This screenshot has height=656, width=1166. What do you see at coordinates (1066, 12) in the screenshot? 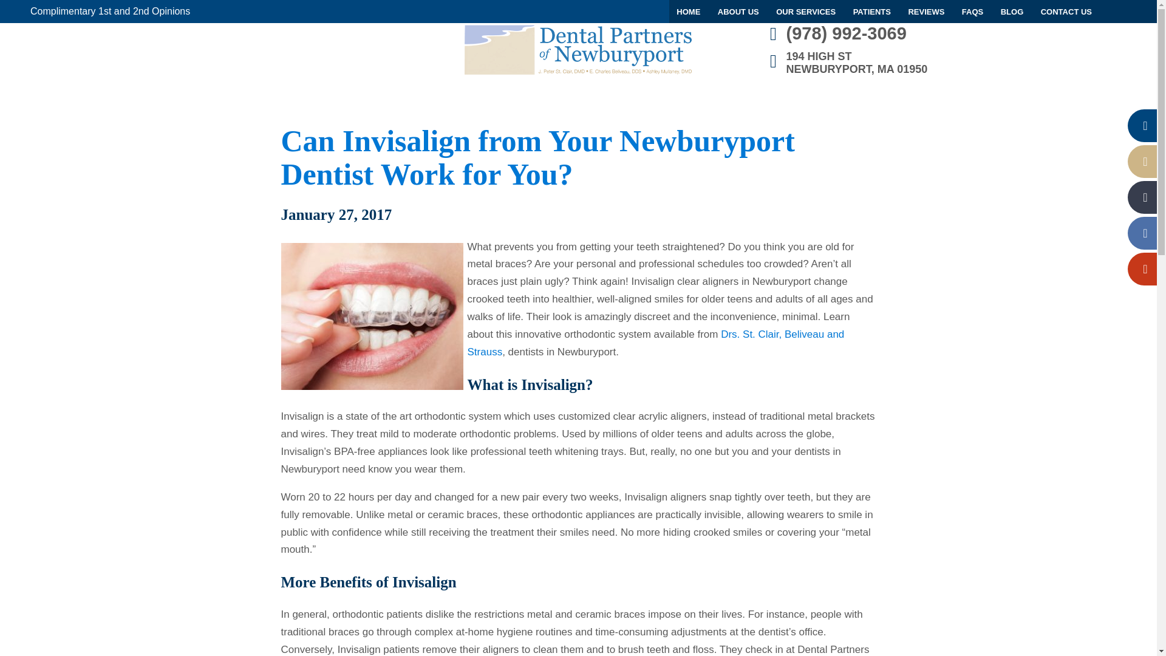
I see `Can Invisalign from Your Newburyport Dentist Work for You?` at bounding box center [1066, 12].